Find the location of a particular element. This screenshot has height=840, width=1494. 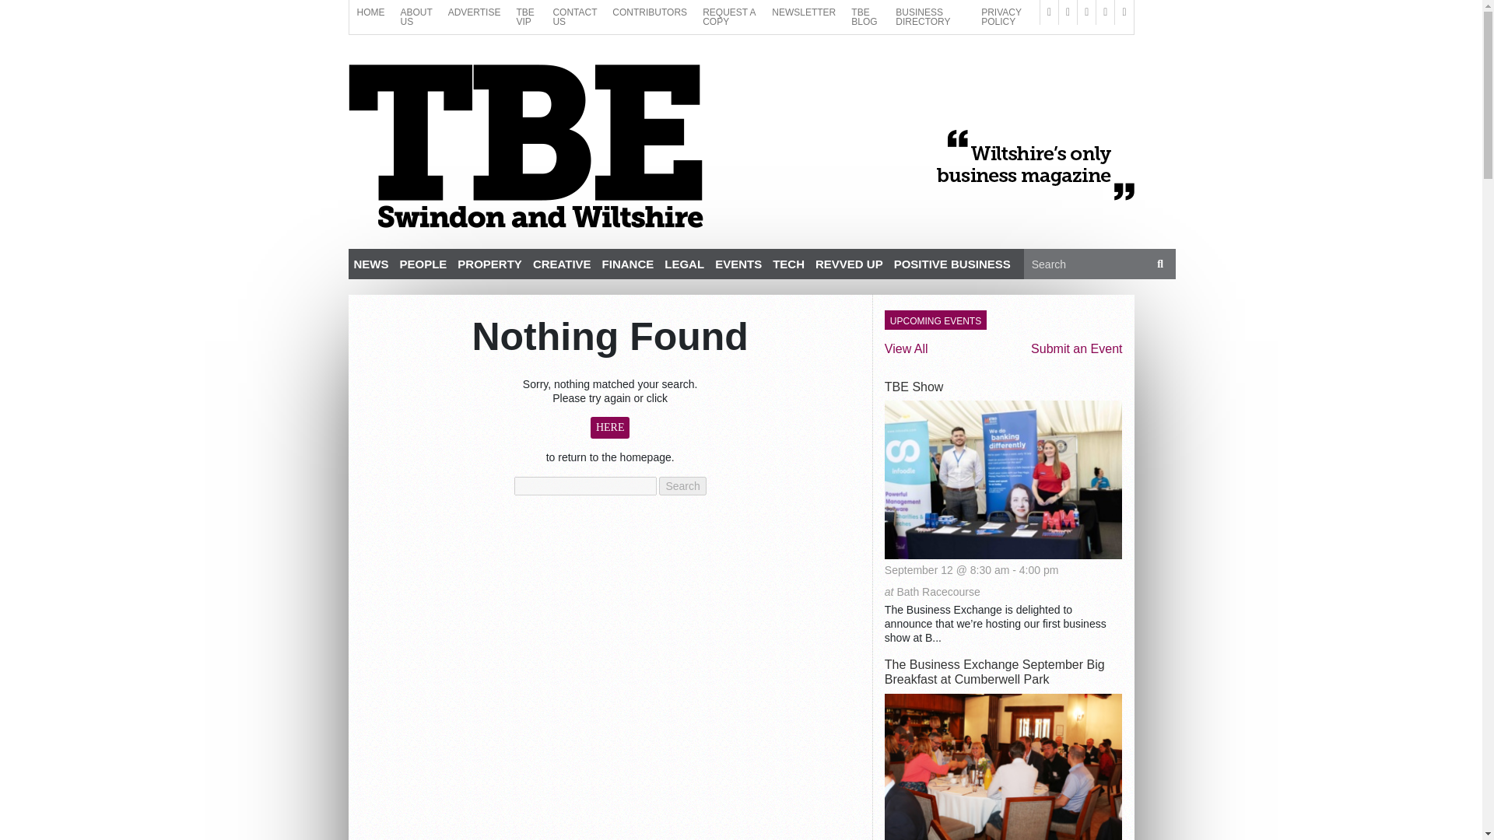

ADVERTISE is located at coordinates (475, 12).